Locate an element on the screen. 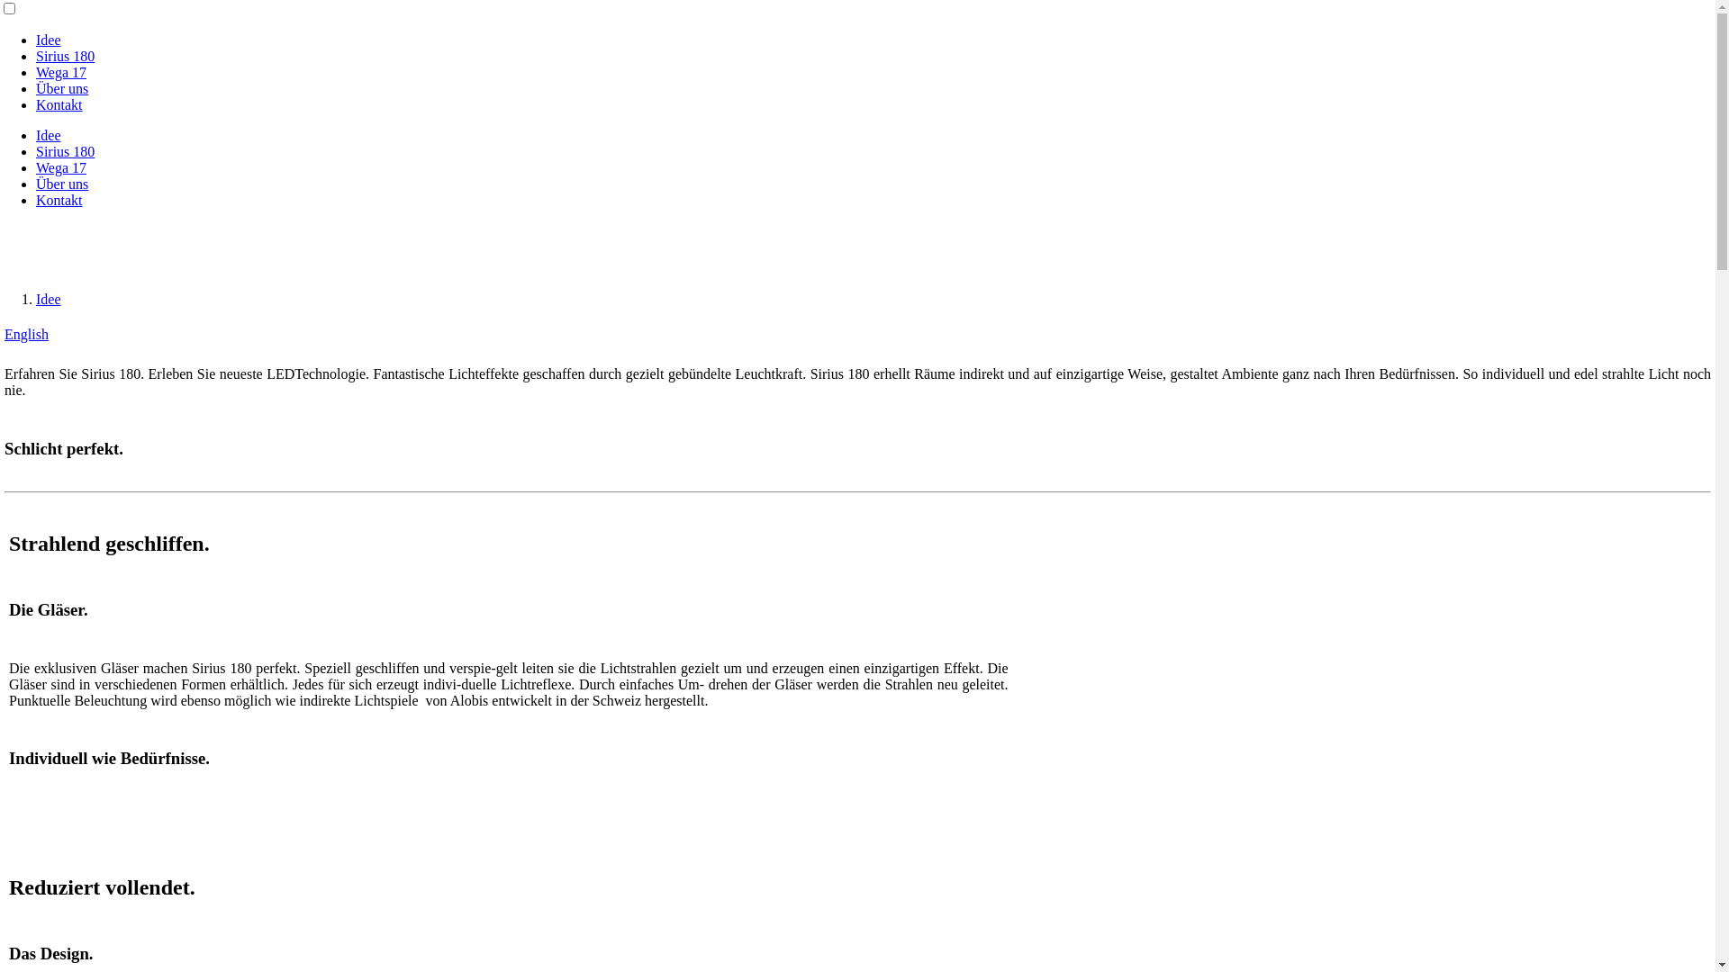 The image size is (1729, 972). Kontakt is located at coordinates (59, 104).